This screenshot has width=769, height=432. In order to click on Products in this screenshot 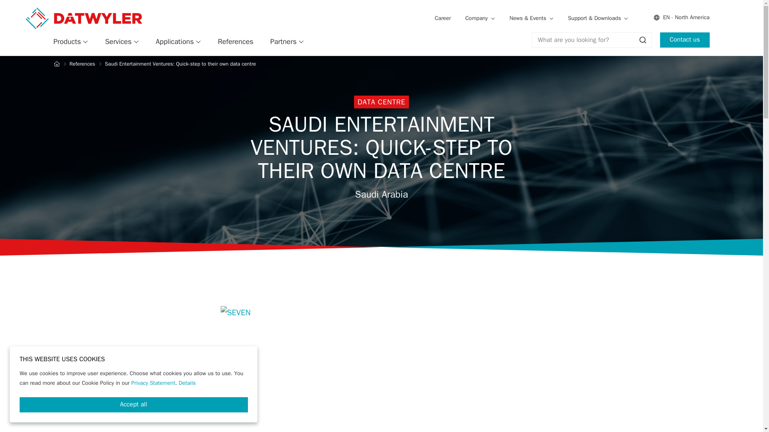, I will do `click(71, 42)`.